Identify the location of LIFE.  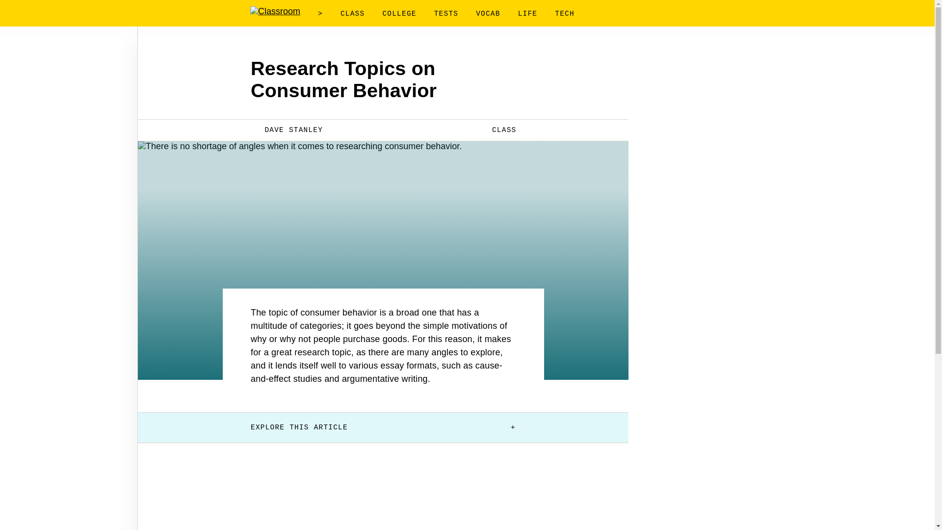
(528, 14).